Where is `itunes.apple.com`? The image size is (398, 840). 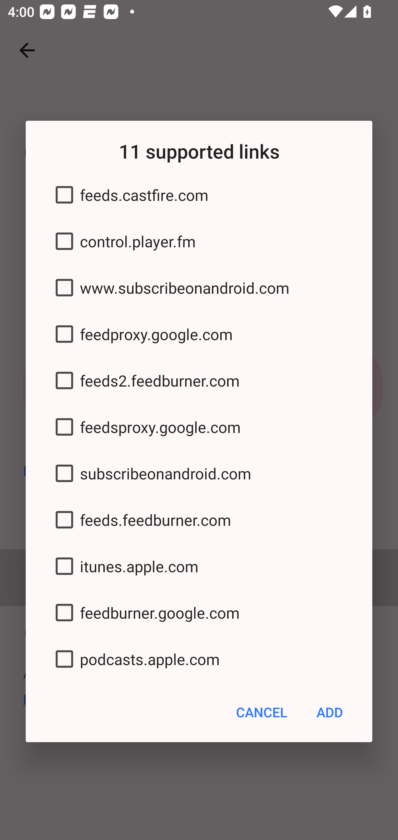
itunes.apple.com is located at coordinates (199, 566).